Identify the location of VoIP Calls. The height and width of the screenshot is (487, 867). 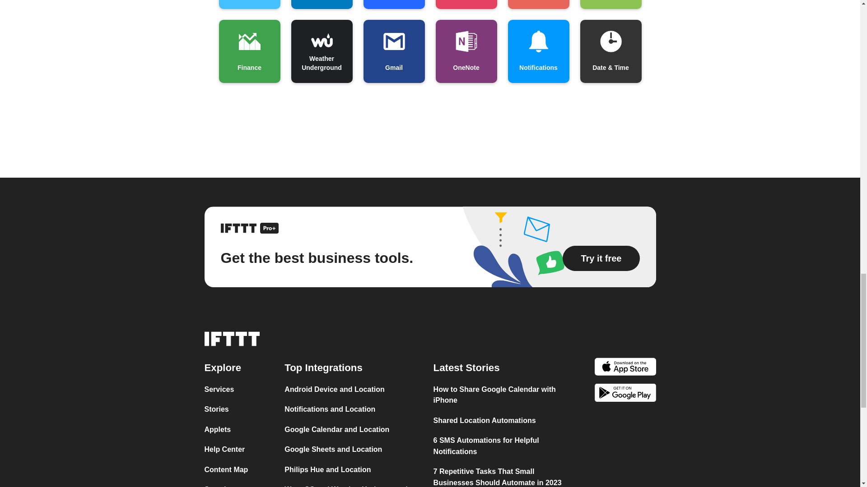
(394, 5).